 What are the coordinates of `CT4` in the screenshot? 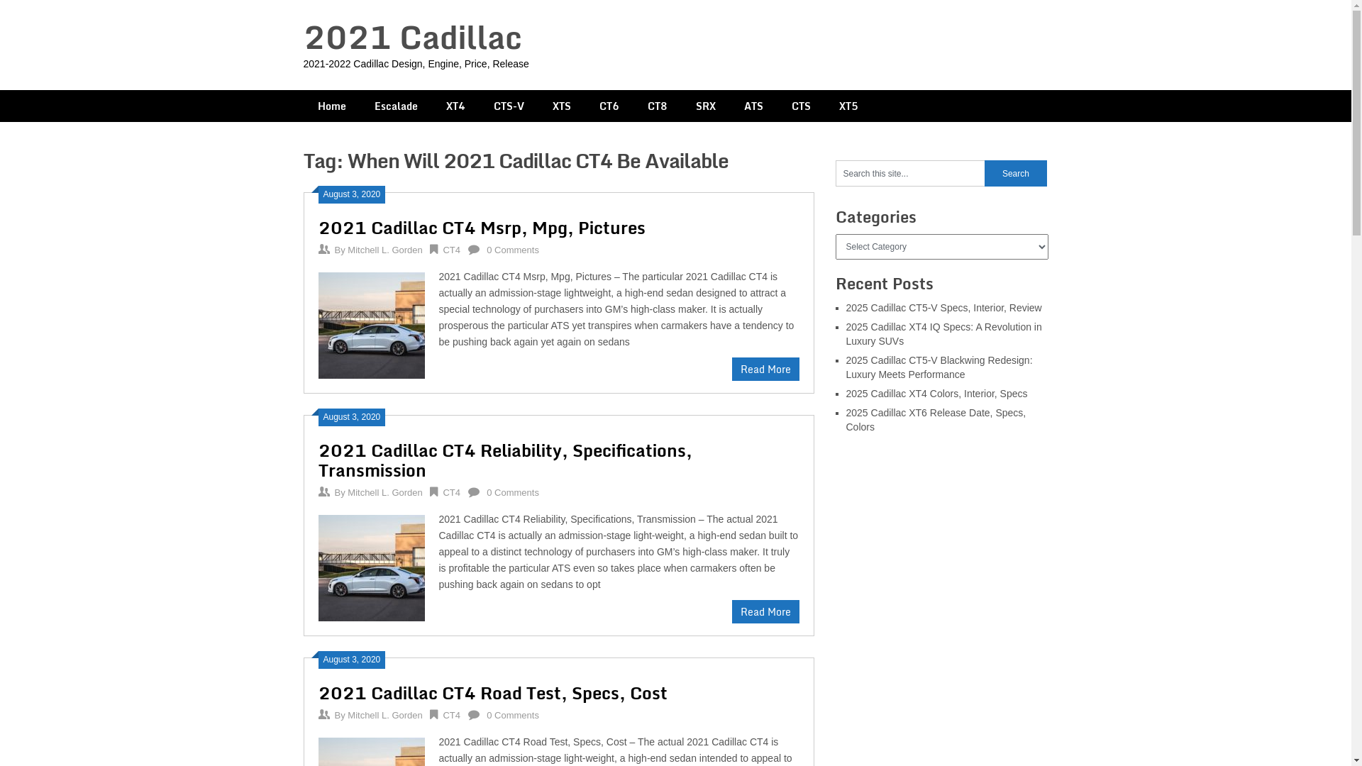 It's located at (451, 492).